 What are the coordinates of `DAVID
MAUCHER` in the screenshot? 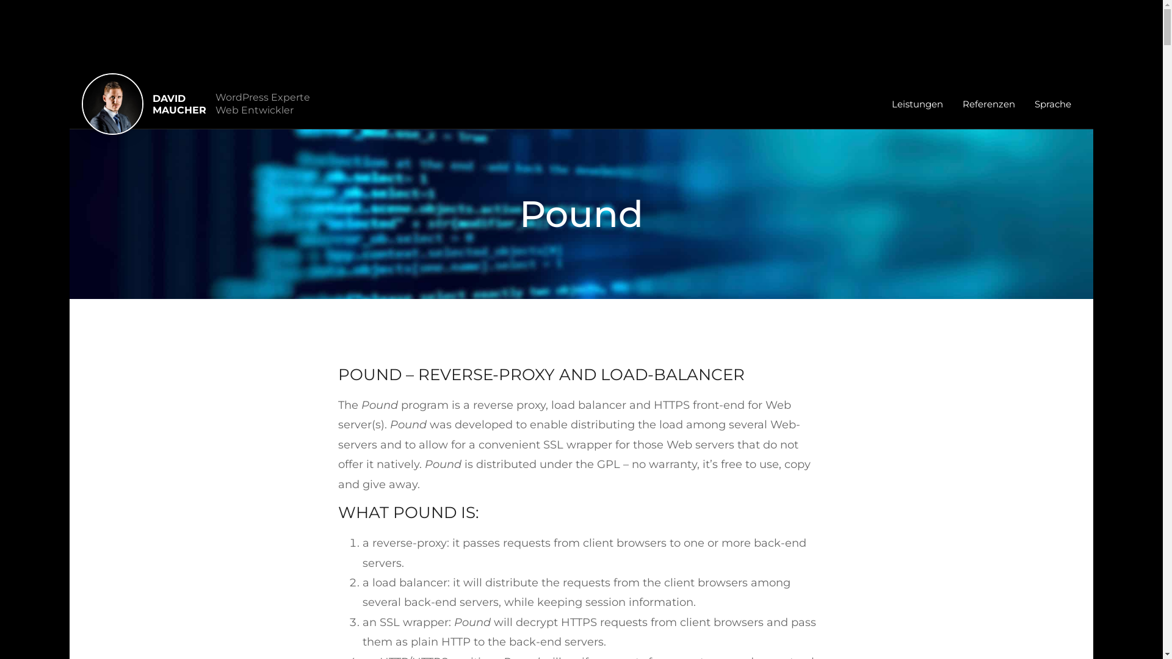 It's located at (179, 104).